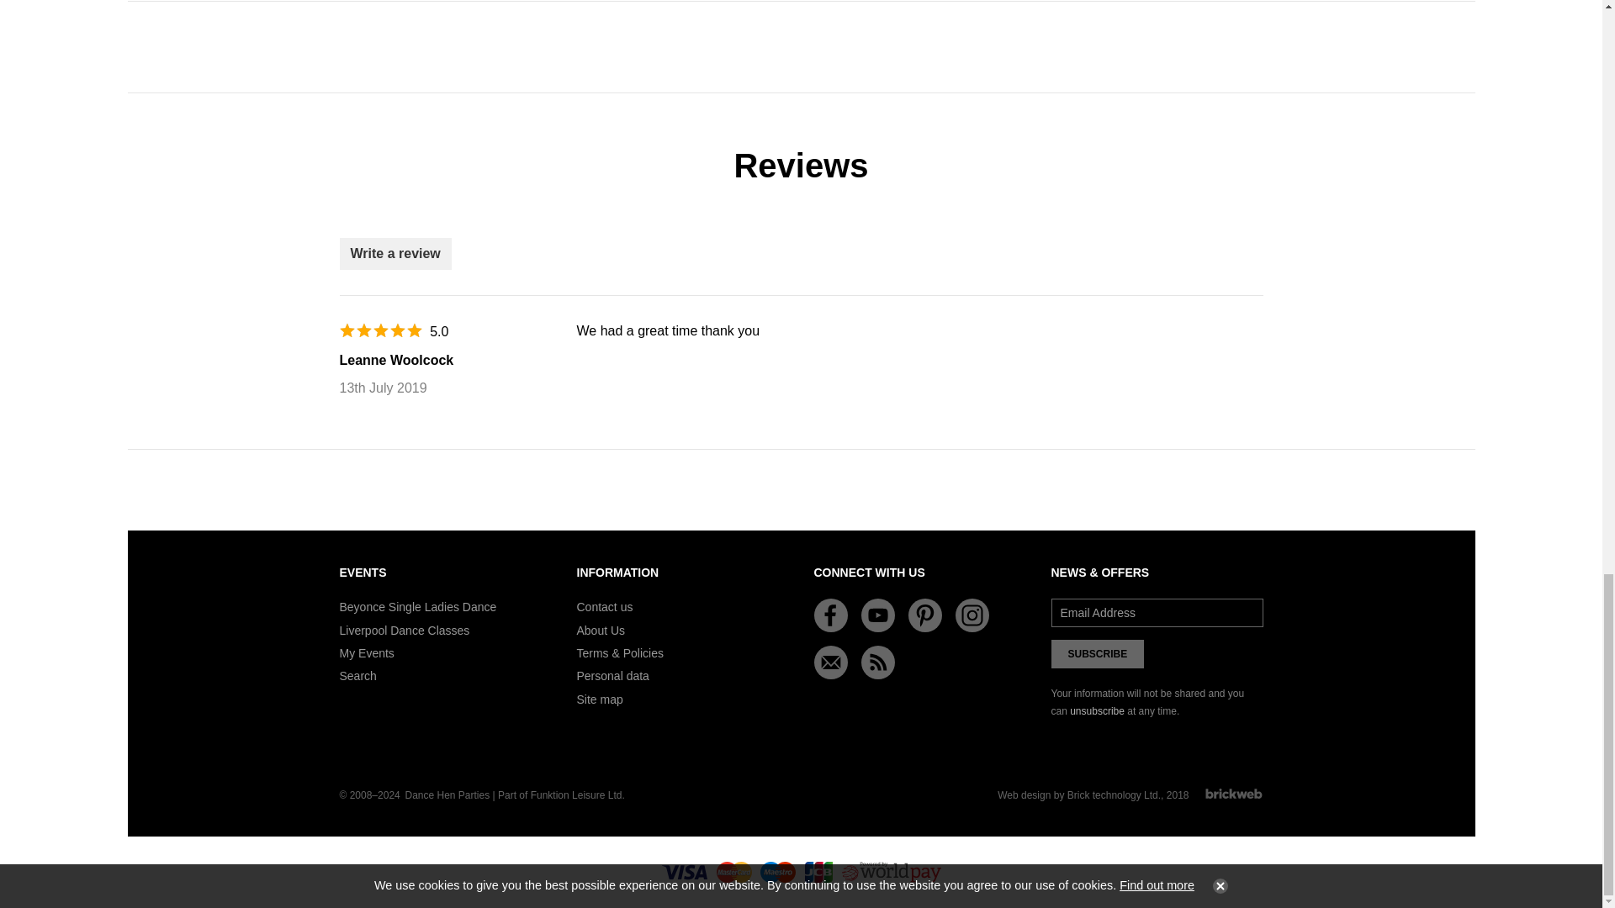 This screenshot has width=1615, height=908. Describe the element at coordinates (380, 330) in the screenshot. I see `Excellent` at that location.